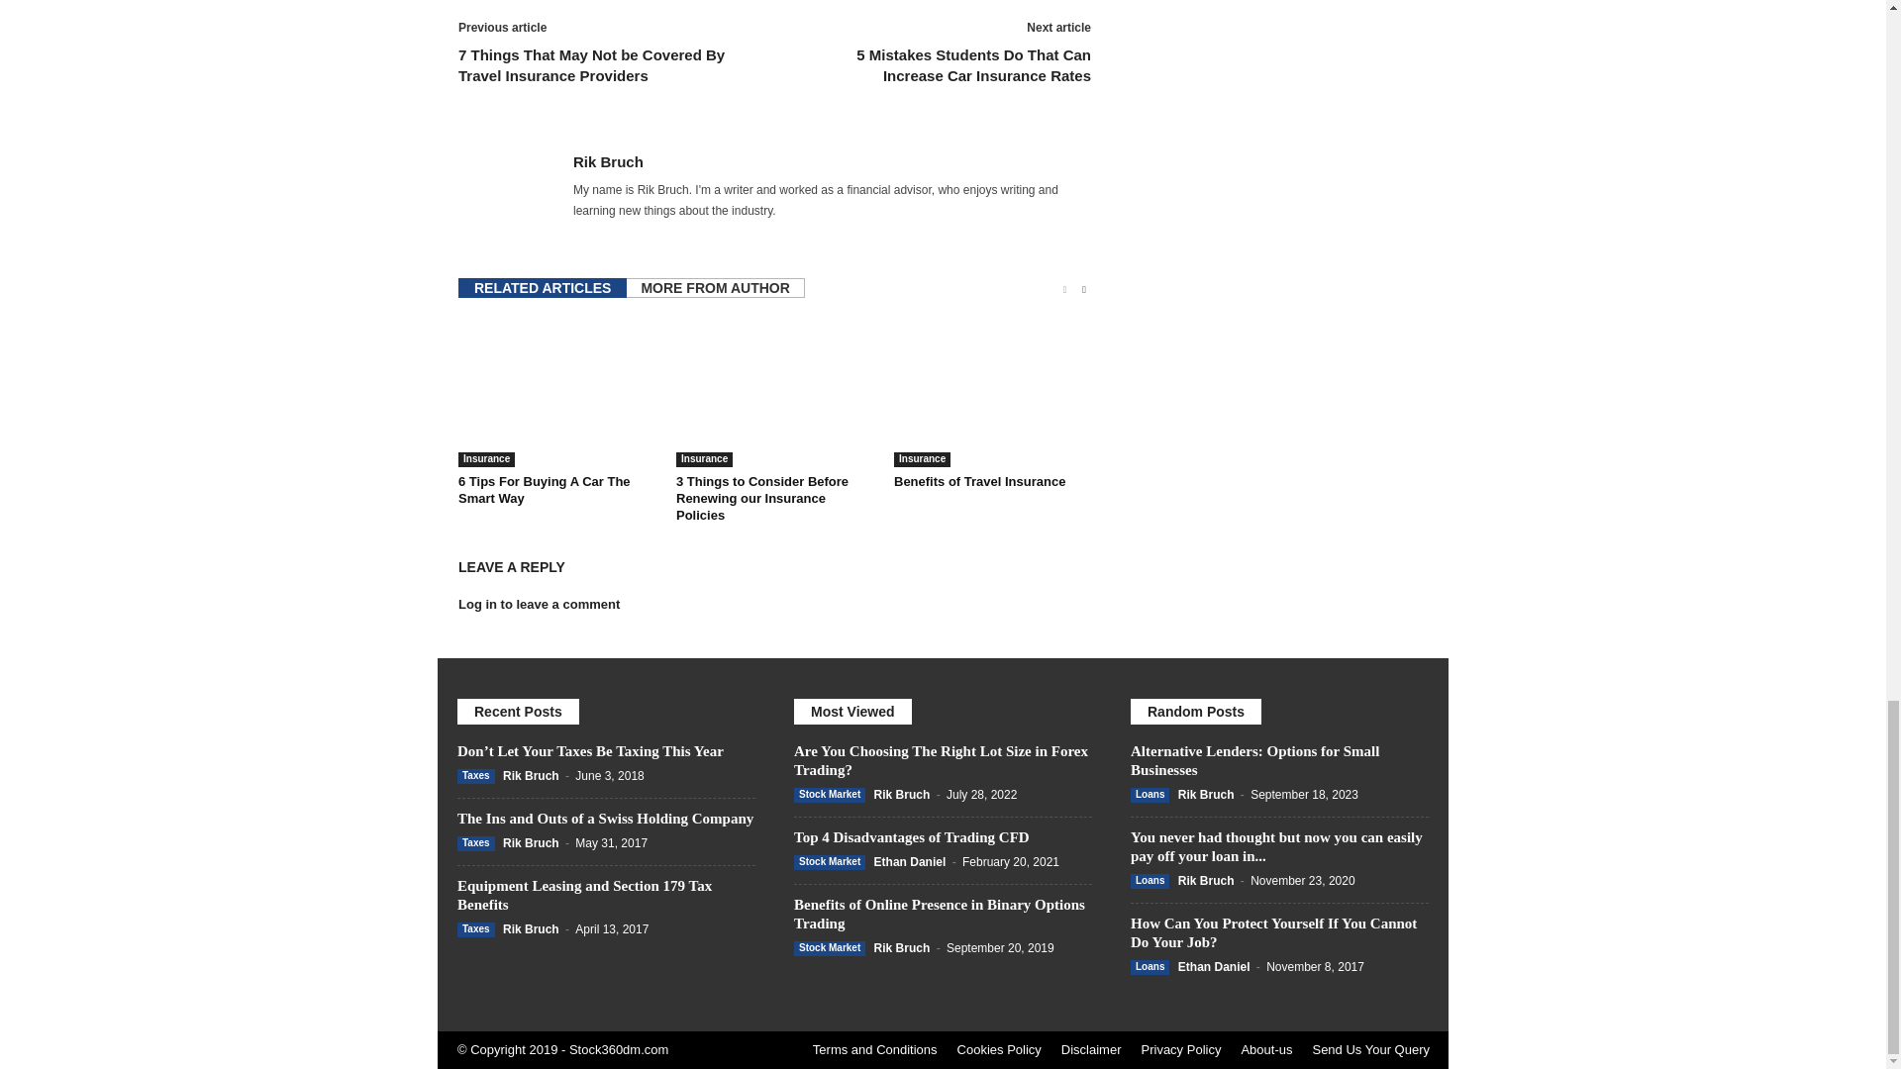 The height and width of the screenshot is (1069, 1901). Describe the element at coordinates (608, 161) in the screenshot. I see `Rik Bruch` at that location.